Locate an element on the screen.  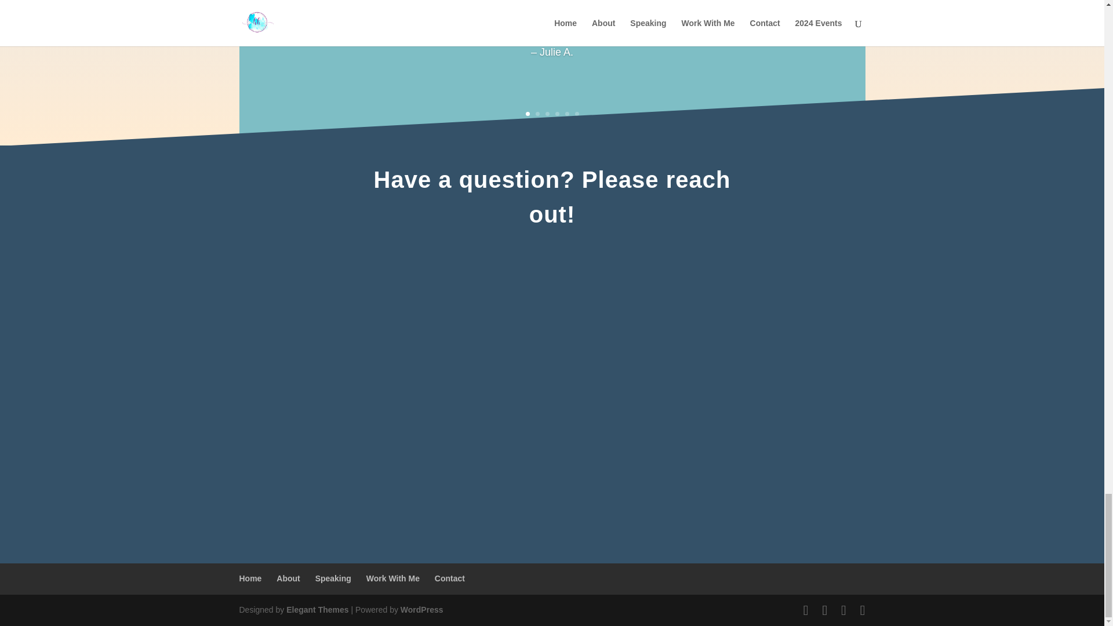
About is located at coordinates (288, 578).